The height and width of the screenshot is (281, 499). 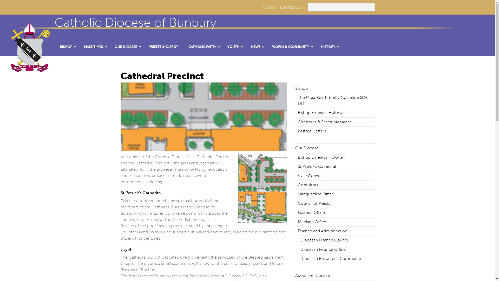 What do you see at coordinates (325, 122) in the screenshot?
I see `Christmas & Easter Messages` at bounding box center [325, 122].